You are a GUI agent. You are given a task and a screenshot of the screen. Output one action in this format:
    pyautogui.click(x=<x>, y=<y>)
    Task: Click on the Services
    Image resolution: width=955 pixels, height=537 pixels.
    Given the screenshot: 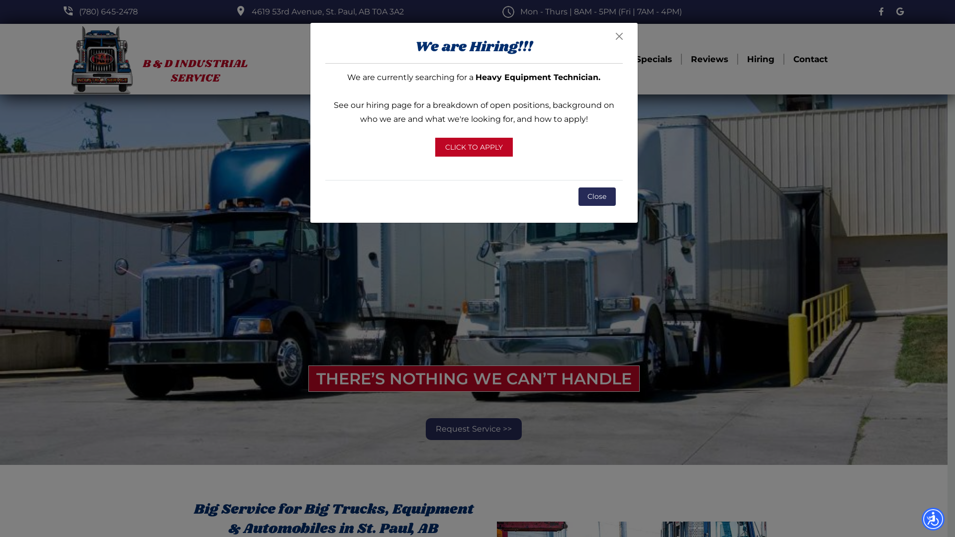 What is the action you would take?
    pyautogui.click(x=598, y=60)
    